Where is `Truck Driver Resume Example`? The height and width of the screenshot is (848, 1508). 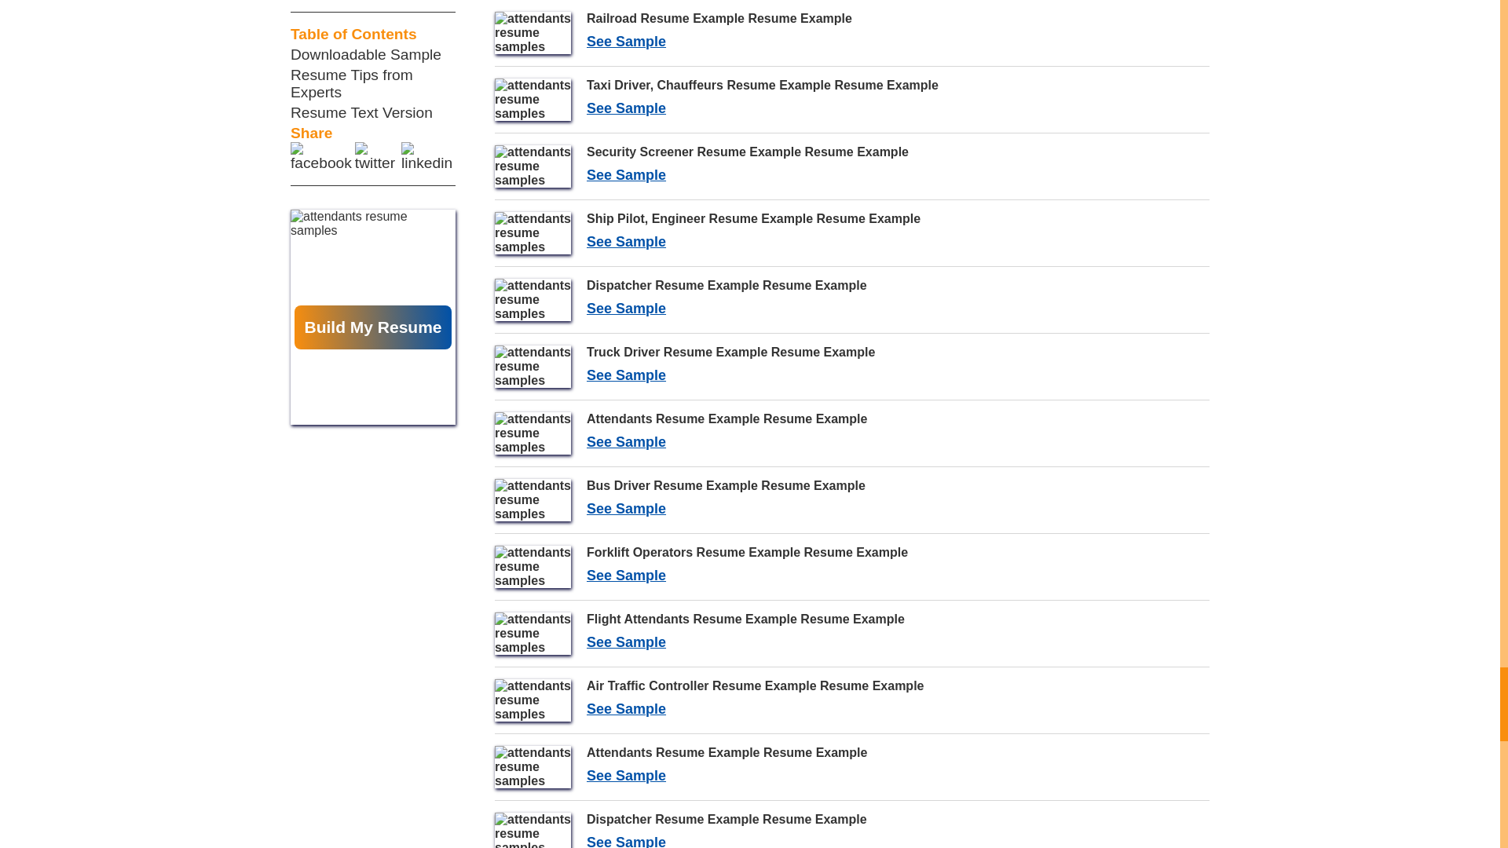 Truck Driver Resume Example is located at coordinates (851, 166).